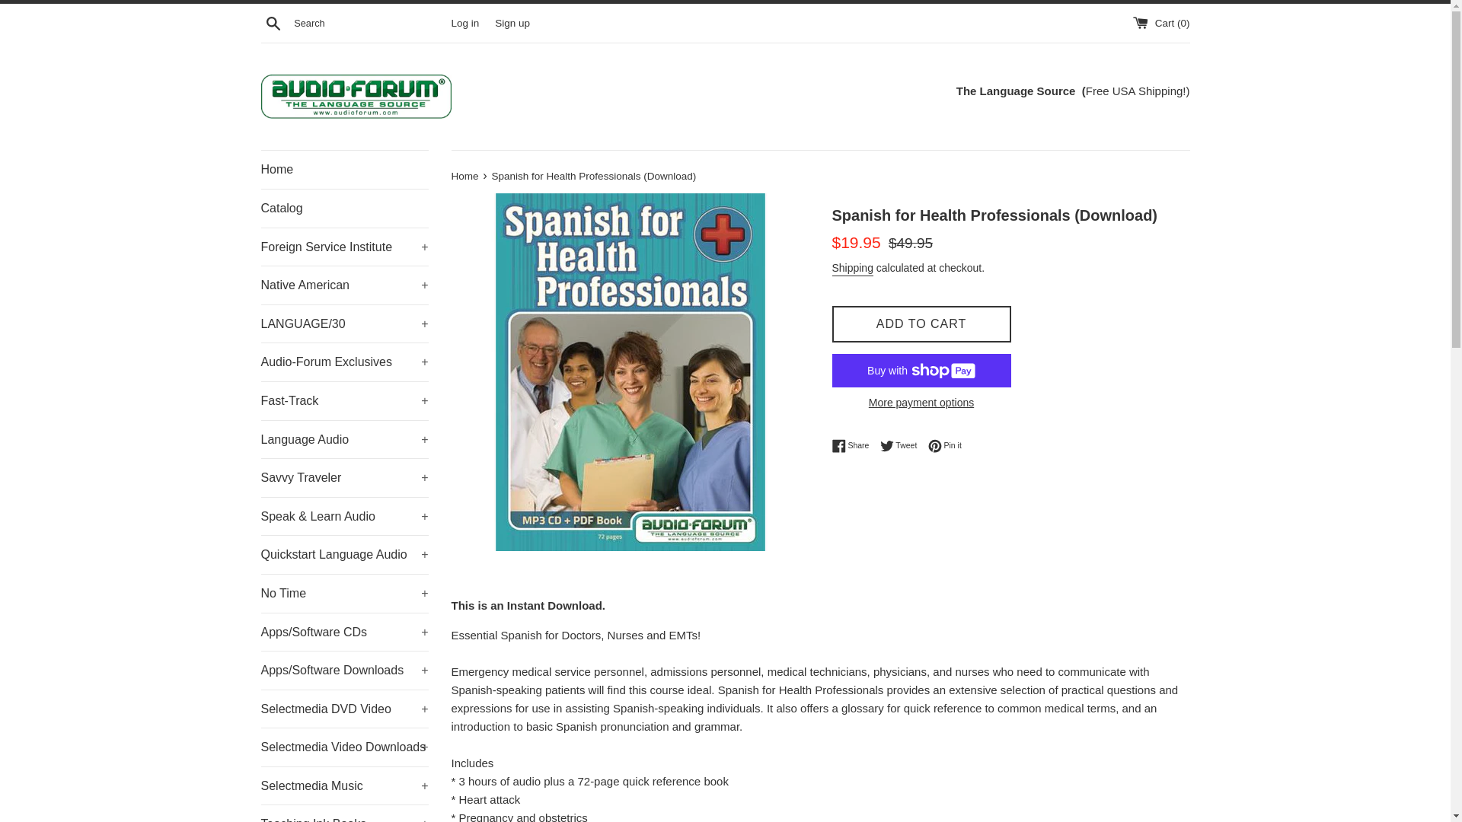 Image resolution: width=1462 pixels, height=822 pixels. I want to click on Pin on Pinterest, so click(945, 446).